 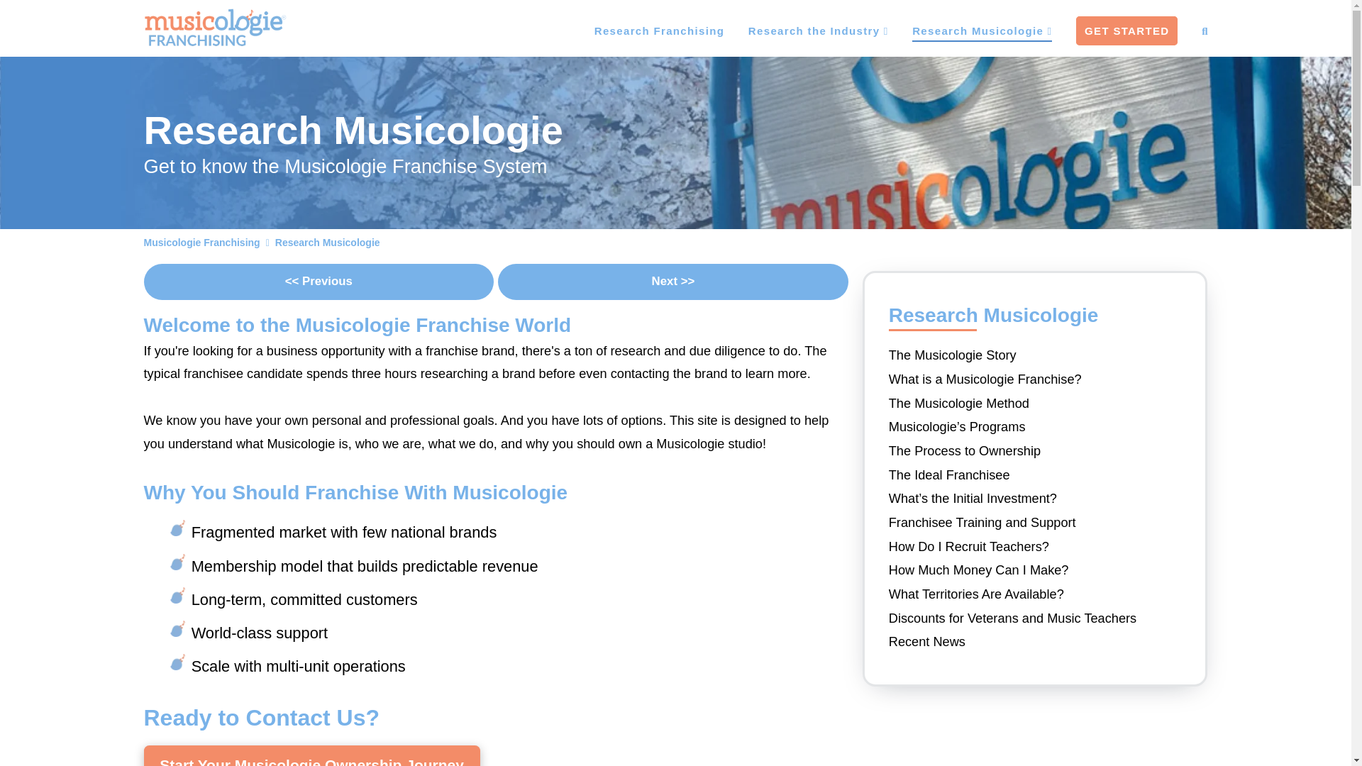 What do you see at coordinates (805, 28) in the screenshot?
I see `Research the Industry` at bounding box center [805, 28].